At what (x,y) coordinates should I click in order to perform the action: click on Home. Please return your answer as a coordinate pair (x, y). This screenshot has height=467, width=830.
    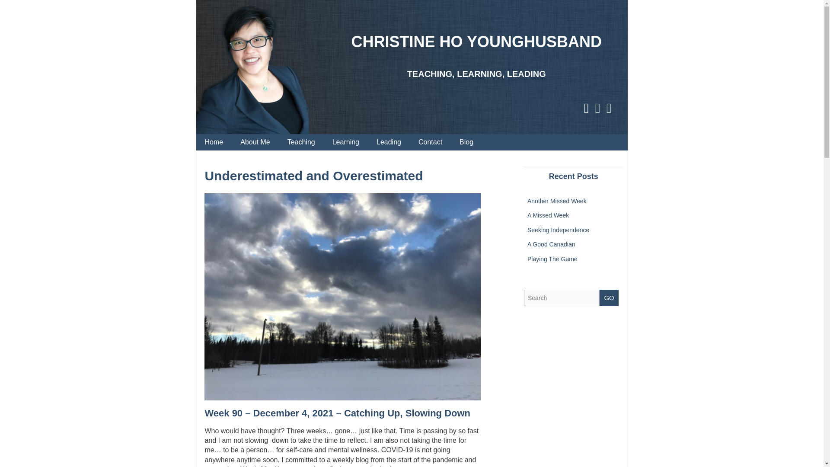
    Looking at the image, I should click on (214, 142).